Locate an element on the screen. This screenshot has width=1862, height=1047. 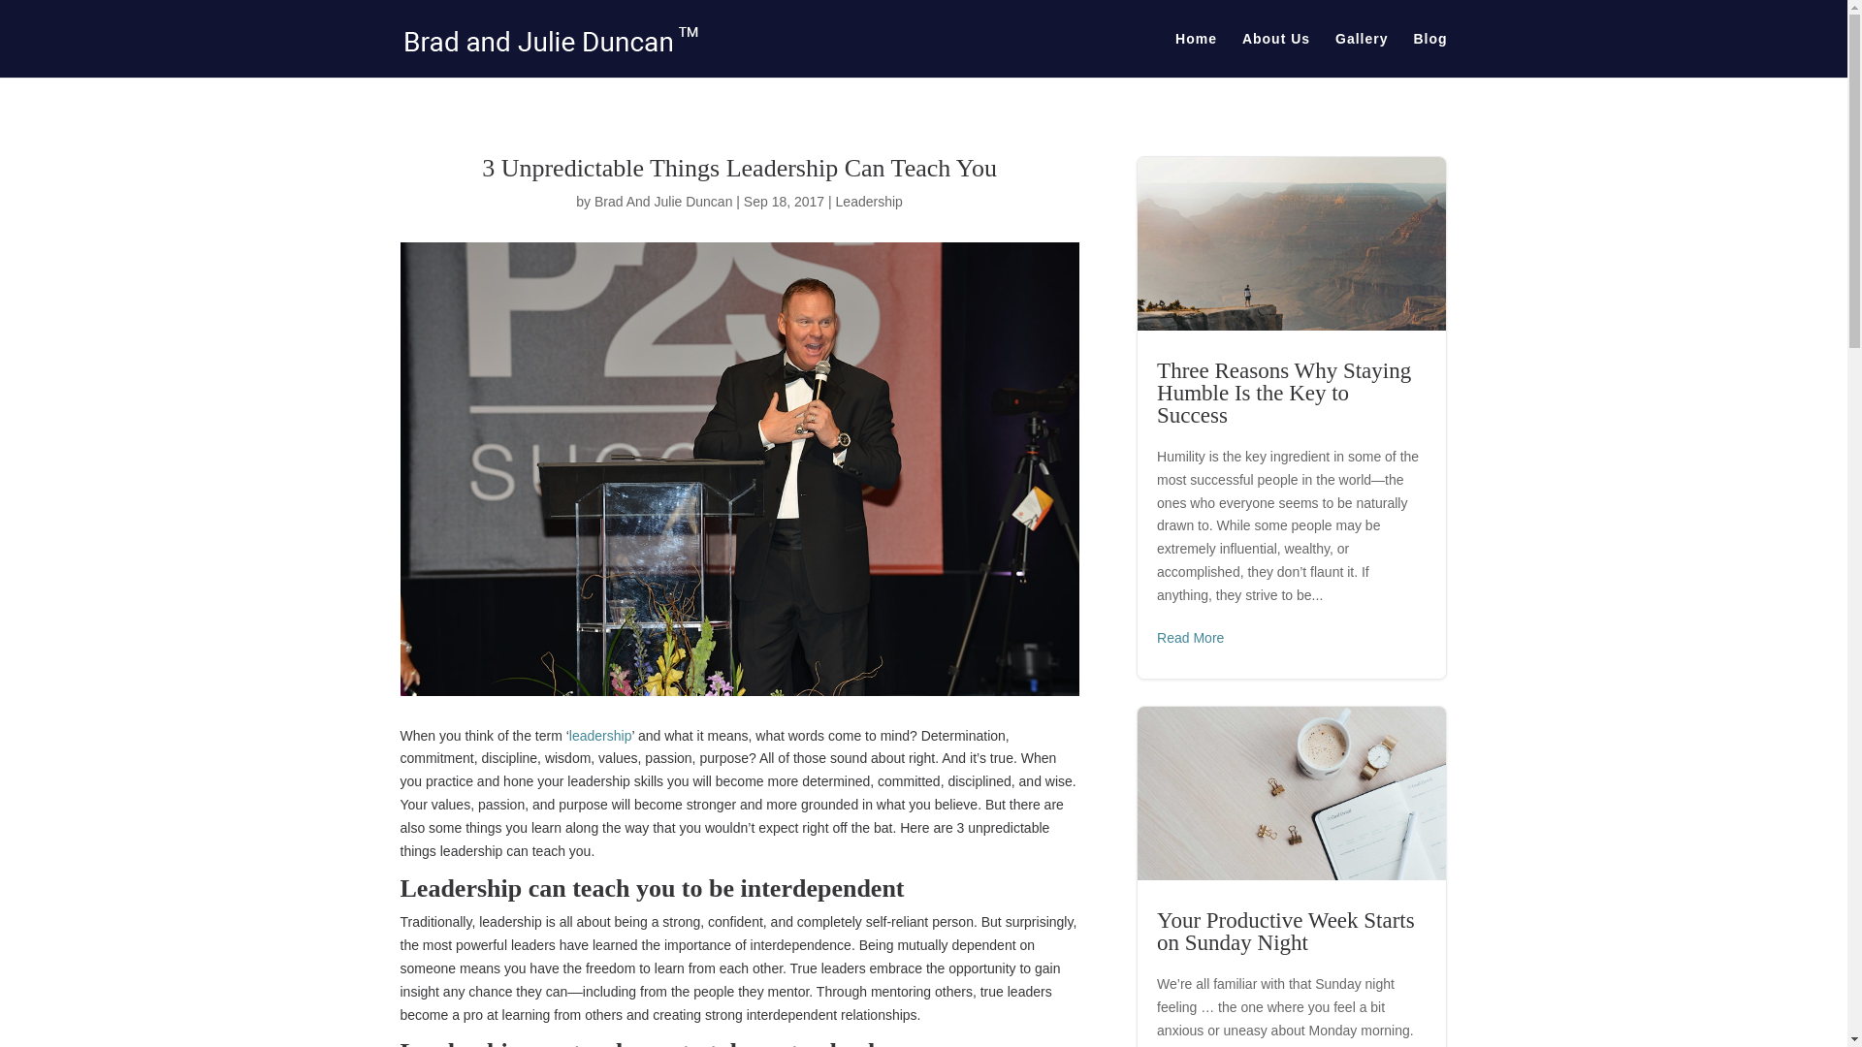
Gallery is located at coordinates (1361, 54).